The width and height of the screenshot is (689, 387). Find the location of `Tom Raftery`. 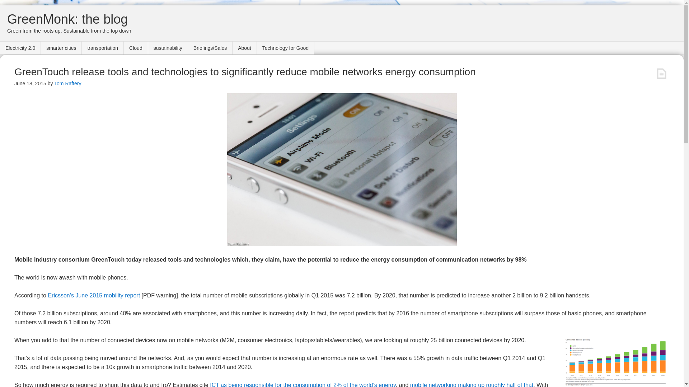

Tom Raftery is located at coordinates (67, 83).